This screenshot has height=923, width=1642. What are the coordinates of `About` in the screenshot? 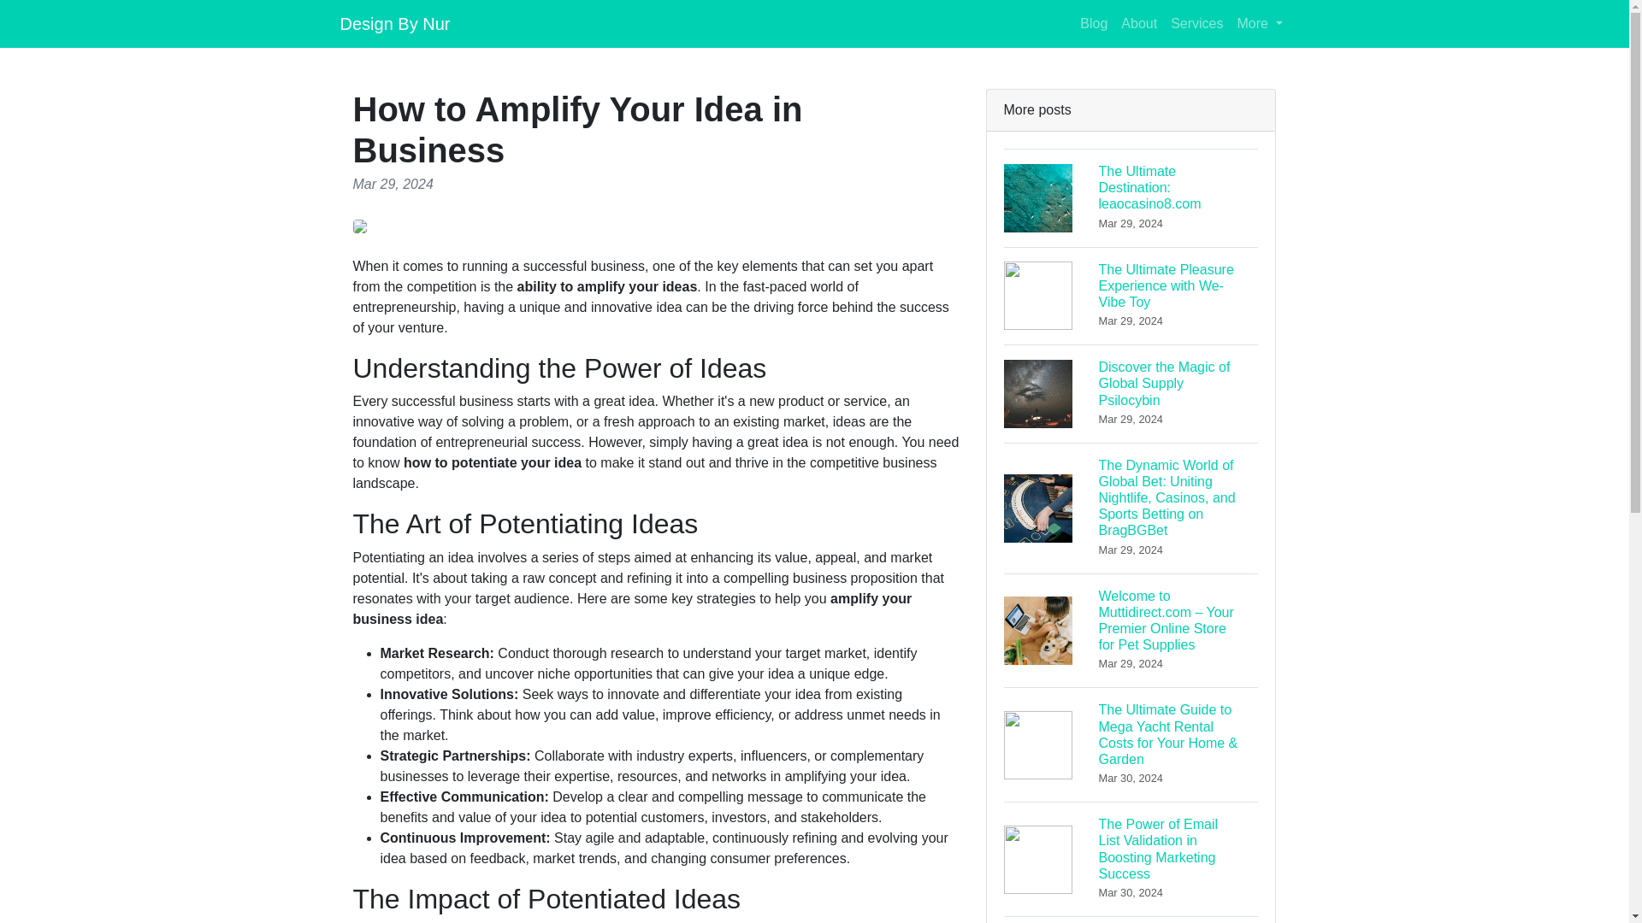 It's located at (1094, 23).